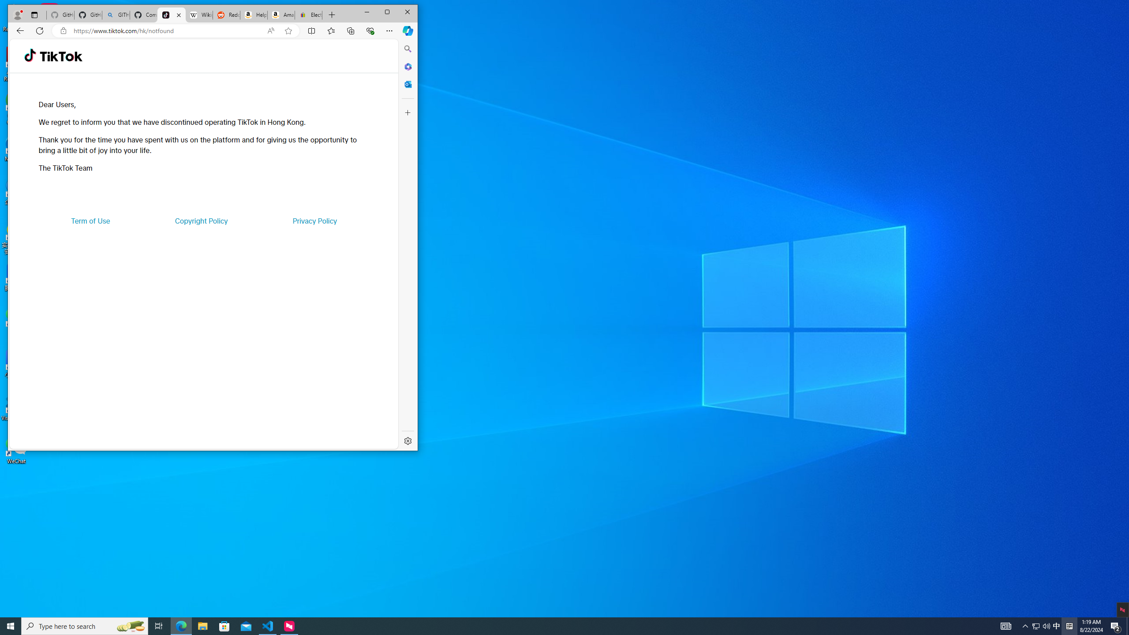  What do you see at coordinates (91, 220) in the screenshot?
I see `Term of Use` at bounding box center [91, 220].